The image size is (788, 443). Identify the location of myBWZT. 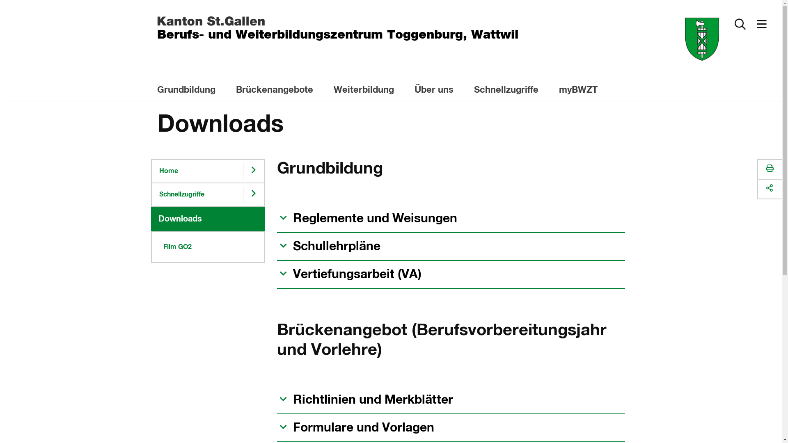
(584, 91).